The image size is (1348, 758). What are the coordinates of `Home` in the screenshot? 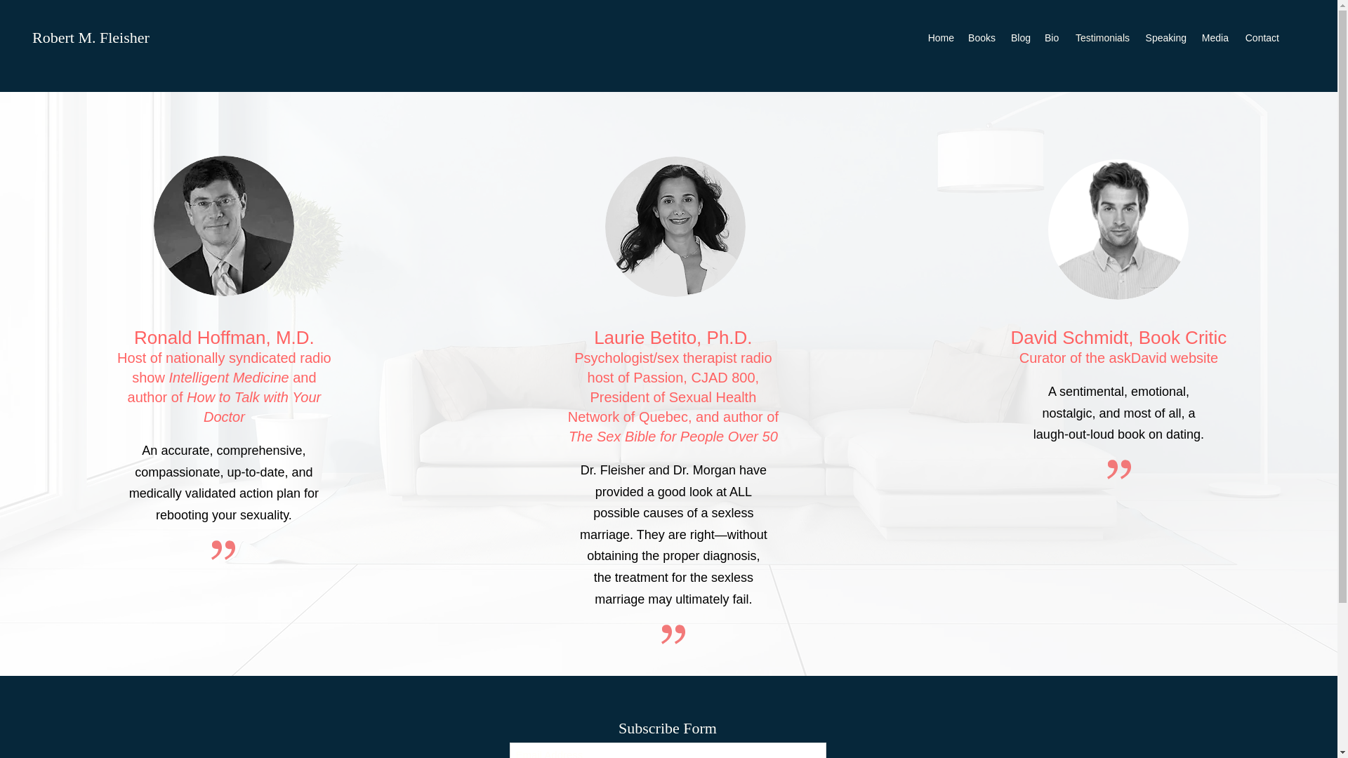 It's located at (939, 38).